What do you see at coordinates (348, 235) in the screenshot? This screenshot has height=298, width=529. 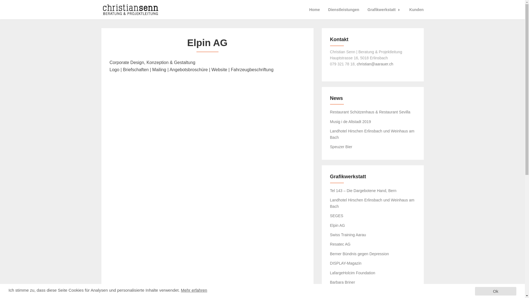 I see `Swiss Training Aarau` at bounding box center [348, 235].